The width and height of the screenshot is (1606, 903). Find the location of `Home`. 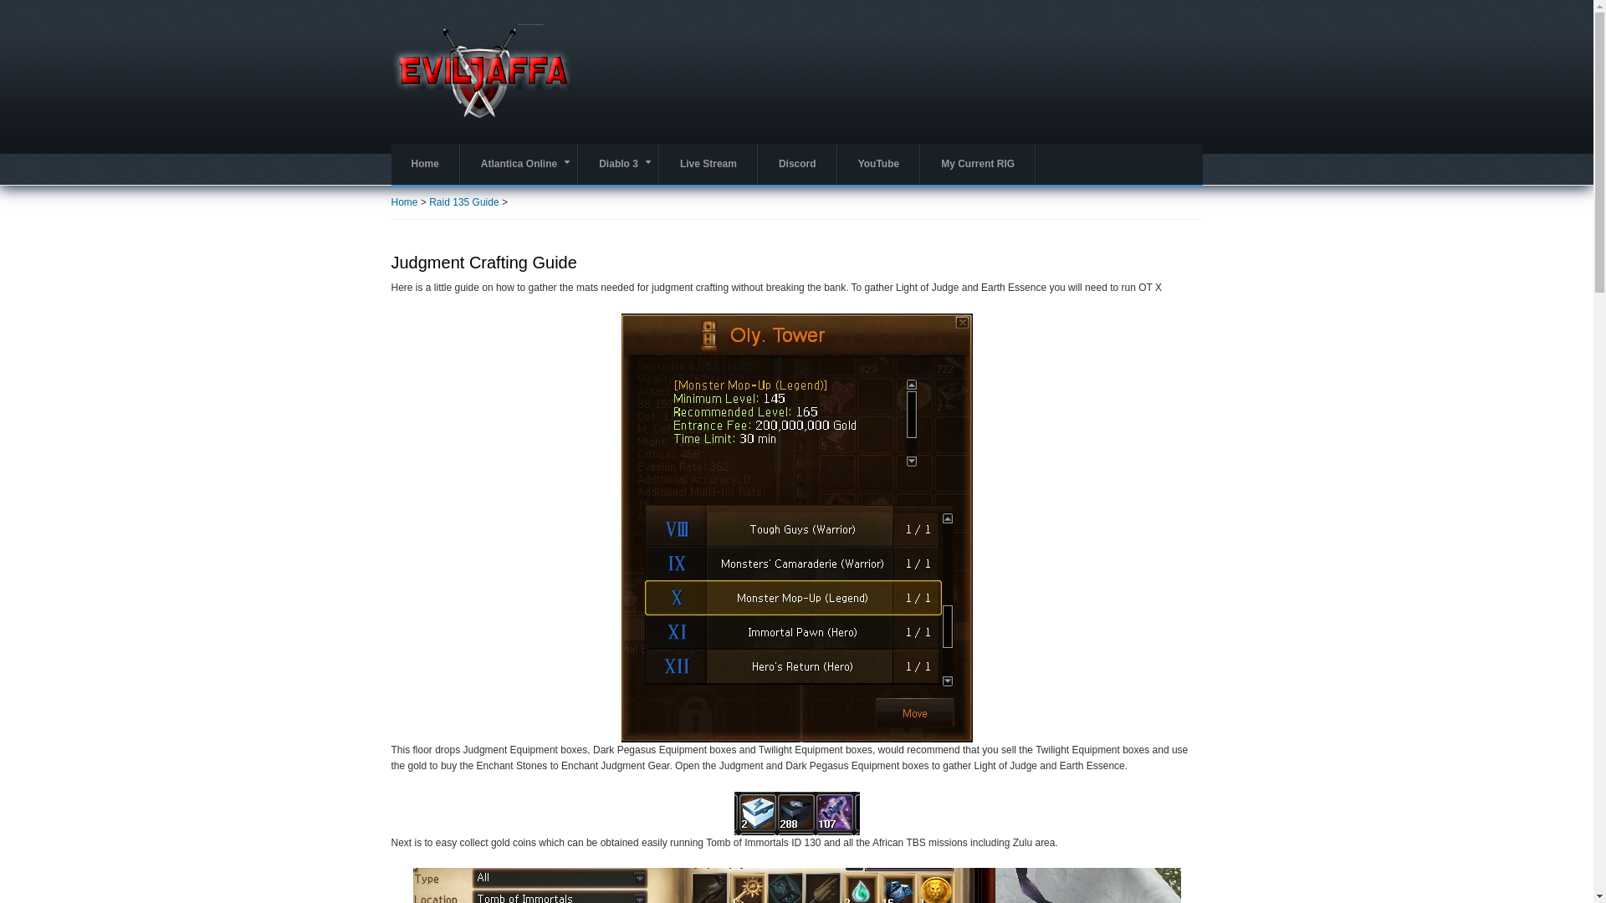

Home is located at coordinates (482, 69).